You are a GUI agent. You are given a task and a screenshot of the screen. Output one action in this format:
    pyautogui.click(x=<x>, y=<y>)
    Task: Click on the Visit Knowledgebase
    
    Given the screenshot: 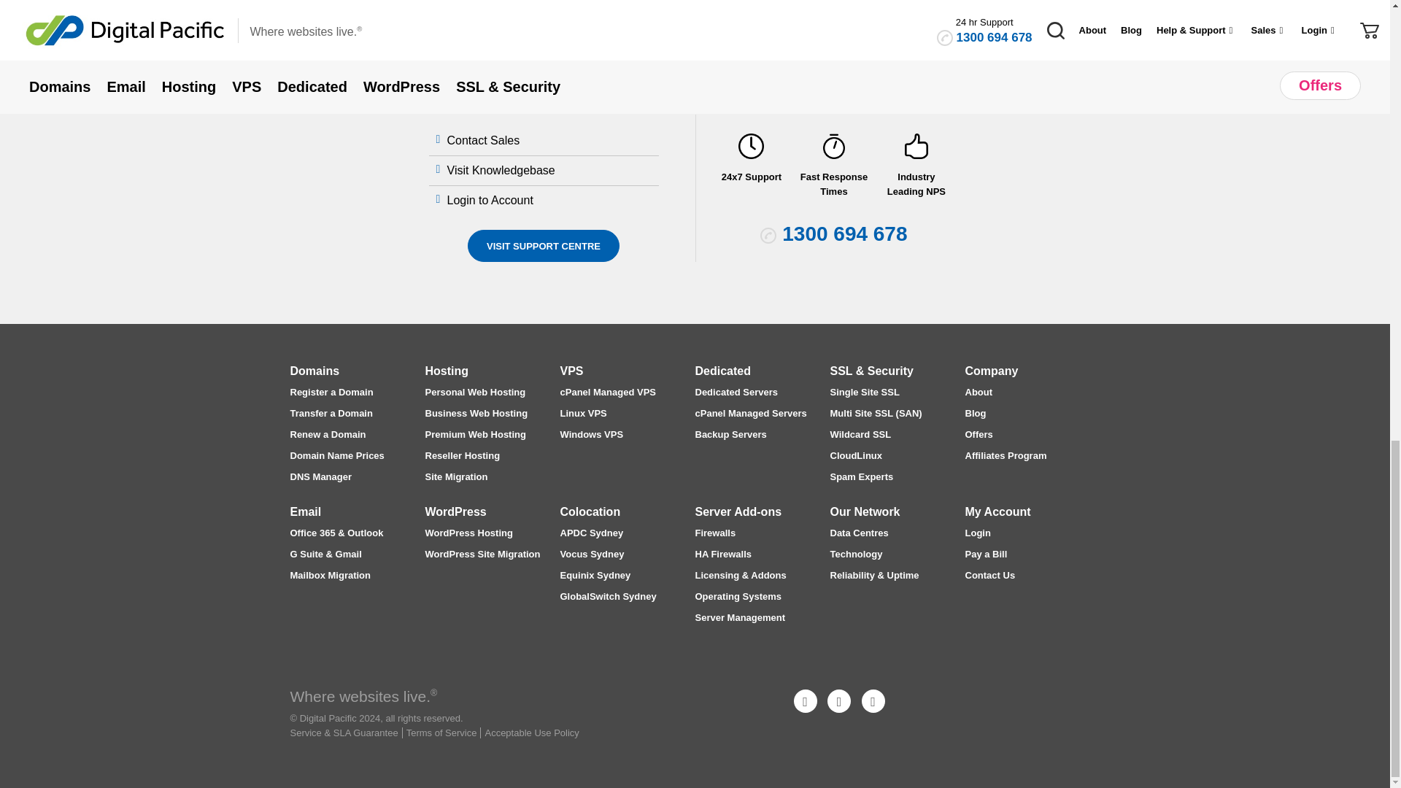 What is the action you would take?
    pyautogui.click(x=503, y=169)
    